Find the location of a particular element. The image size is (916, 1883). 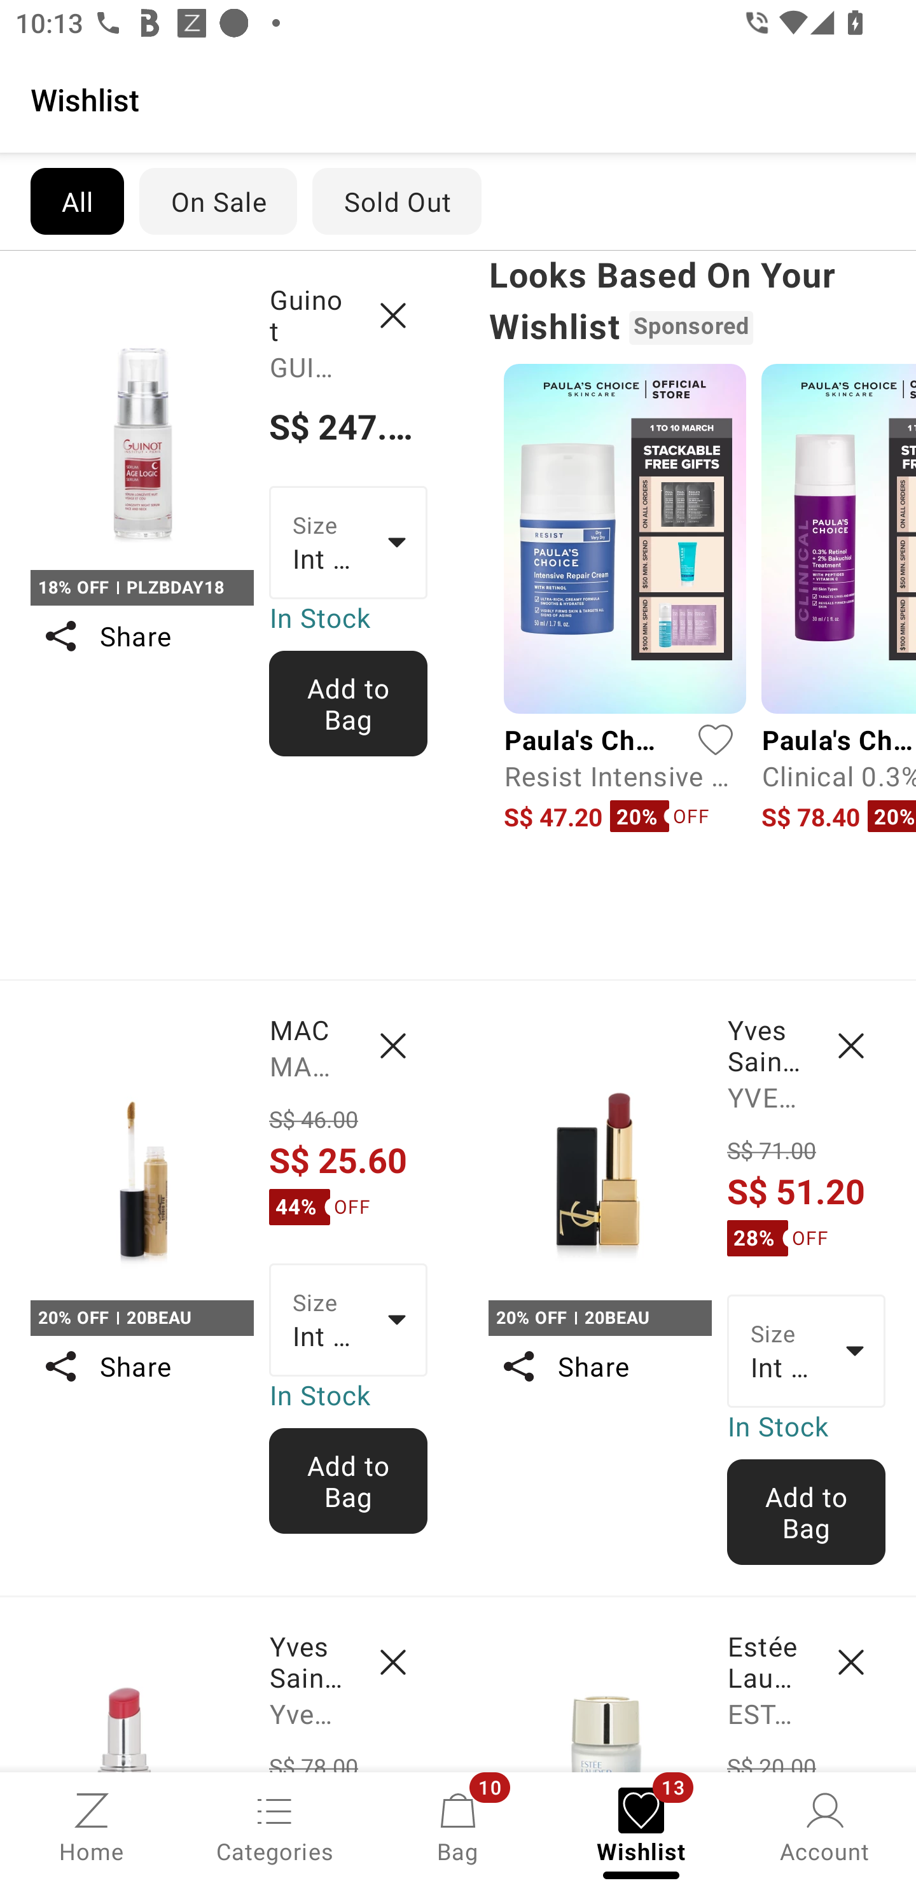

Size Int One Size is located at coordinates (807, 1352).